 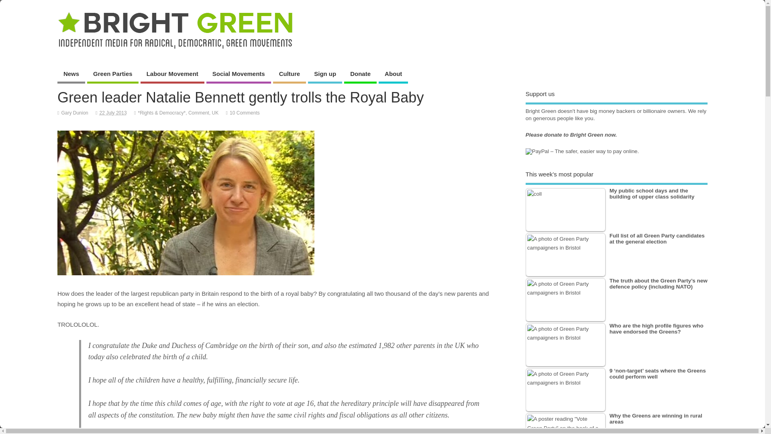 What do you see at coordinates (74, 113) in the screenshot?
I see `Gary Dunion` at bounding box center [74, 113].